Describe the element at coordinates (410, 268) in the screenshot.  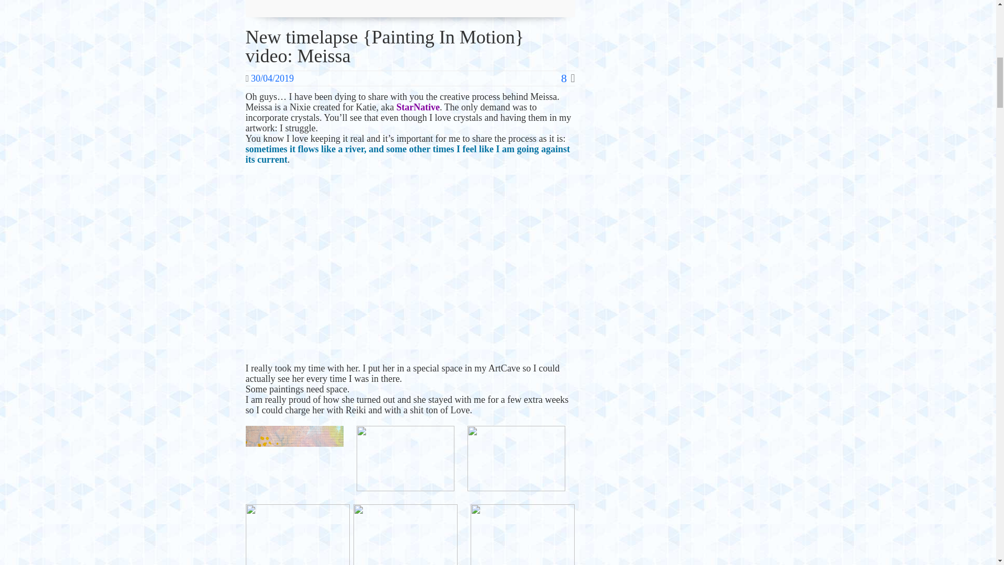
I see `Painting In Motion: mixed media portrait, Meissa` at that location.